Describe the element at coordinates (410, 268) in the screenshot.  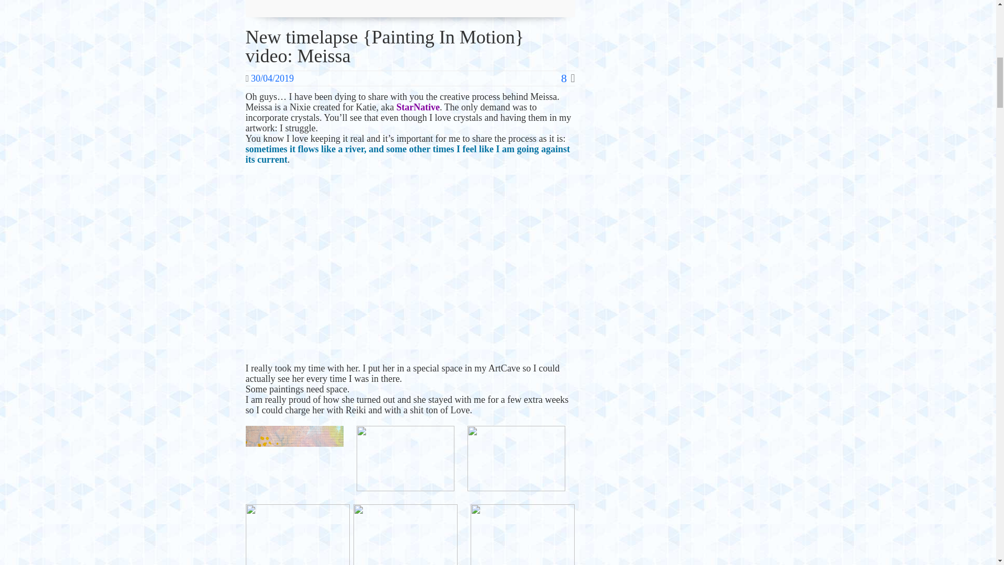
I see `Painting In Motion: mixed media portrait, Meissa` at that location.